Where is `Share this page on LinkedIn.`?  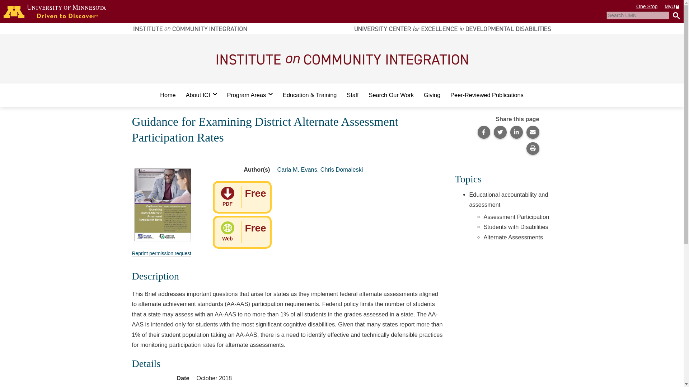 Share this page on LinkedIn. is located at coordinates (517, 132).